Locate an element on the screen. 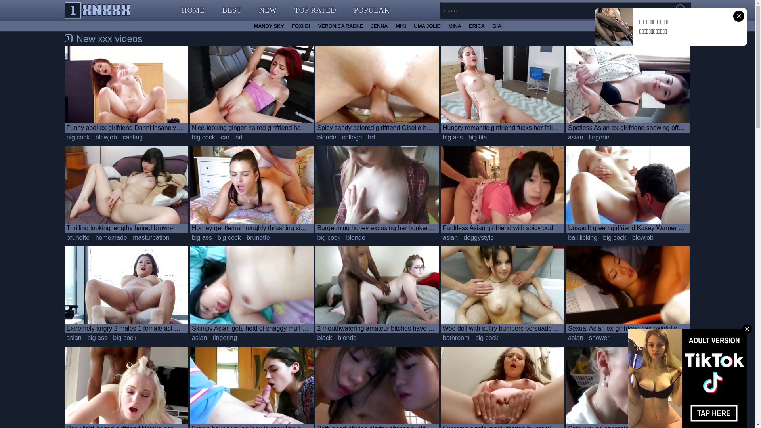 The width and height of the screenshot is (761, 428). MIKI is located at coordinates (400, 26).